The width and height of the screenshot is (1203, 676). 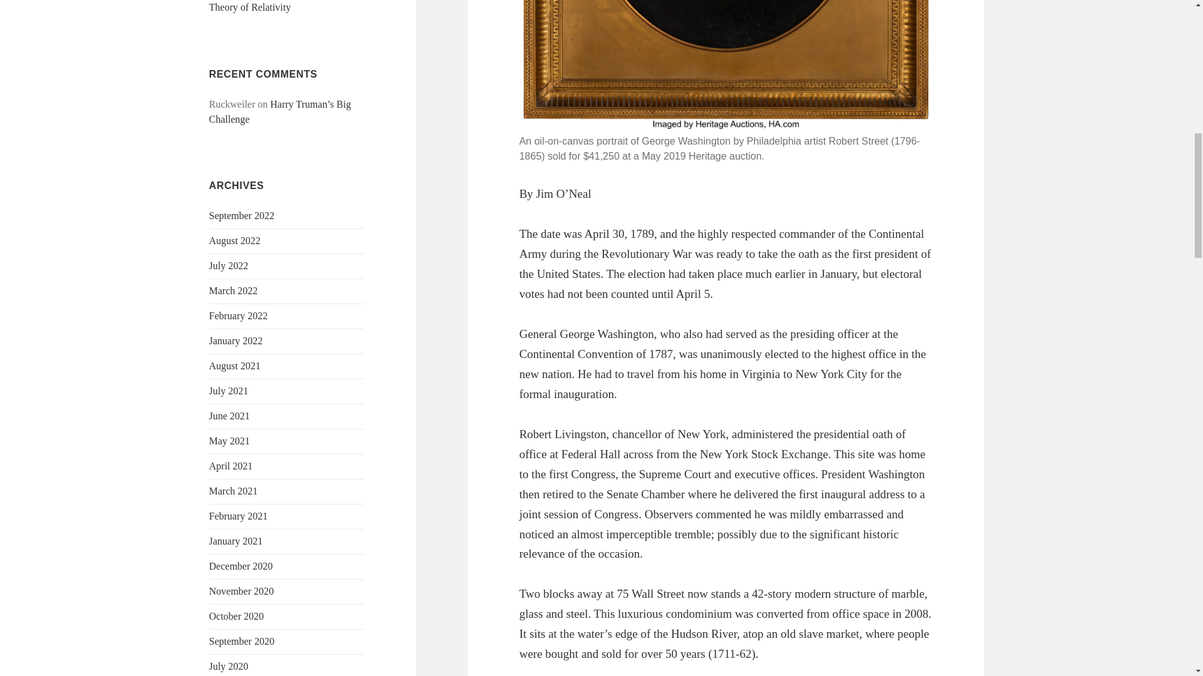 What do you see at coordinates (242, 215) in the screenshot?
I see `September 2022` at bounding box center [242, 215].